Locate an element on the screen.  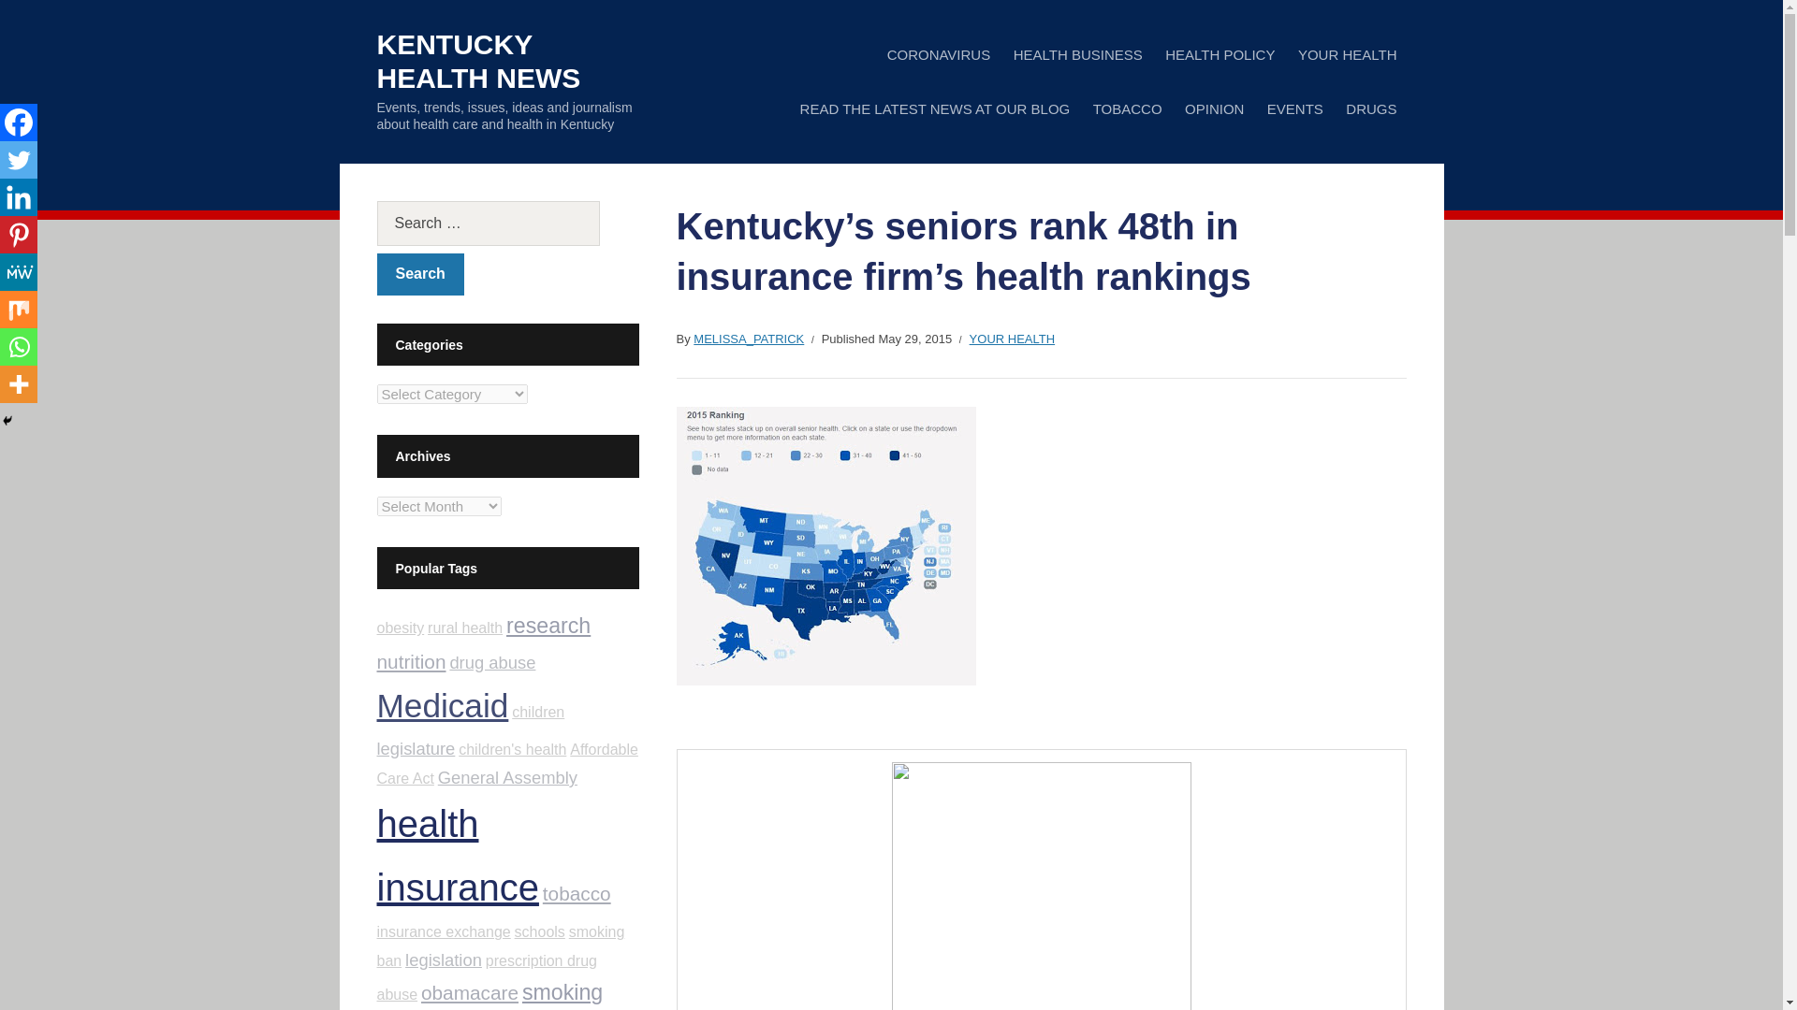
KENTUCKY HEALTH NEWS is located at coordinates (477, 62).